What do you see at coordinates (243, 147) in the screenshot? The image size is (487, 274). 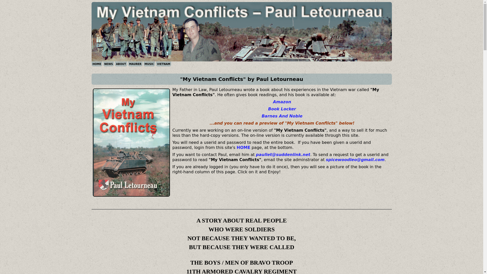 I see `Click here to Log in` at bounding box center [243, 147].